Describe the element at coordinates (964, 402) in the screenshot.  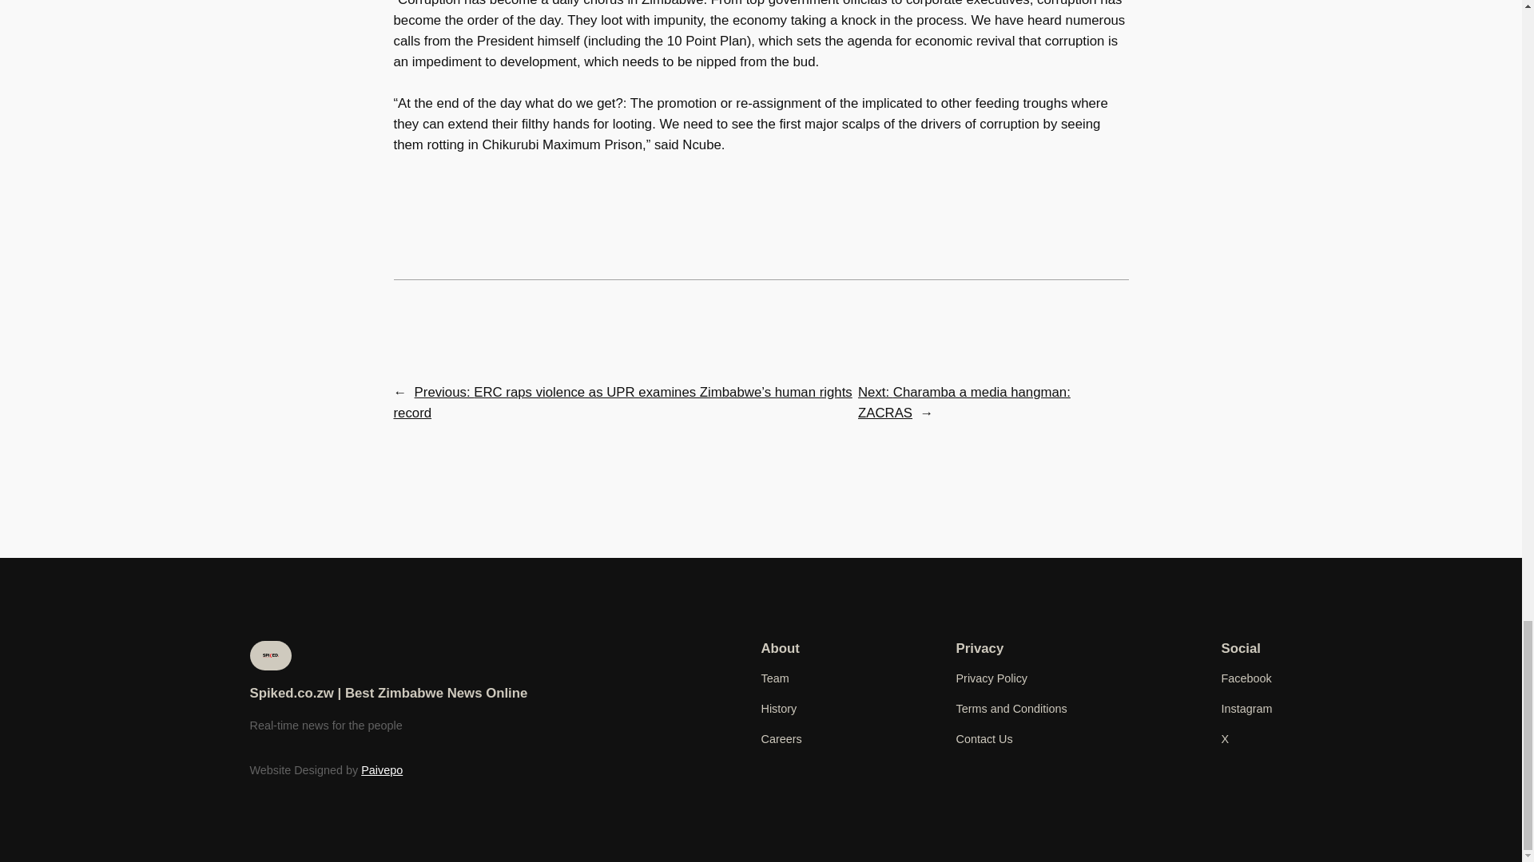
I see `Next: Charamba a media hangman: ZACRAS` at that location.